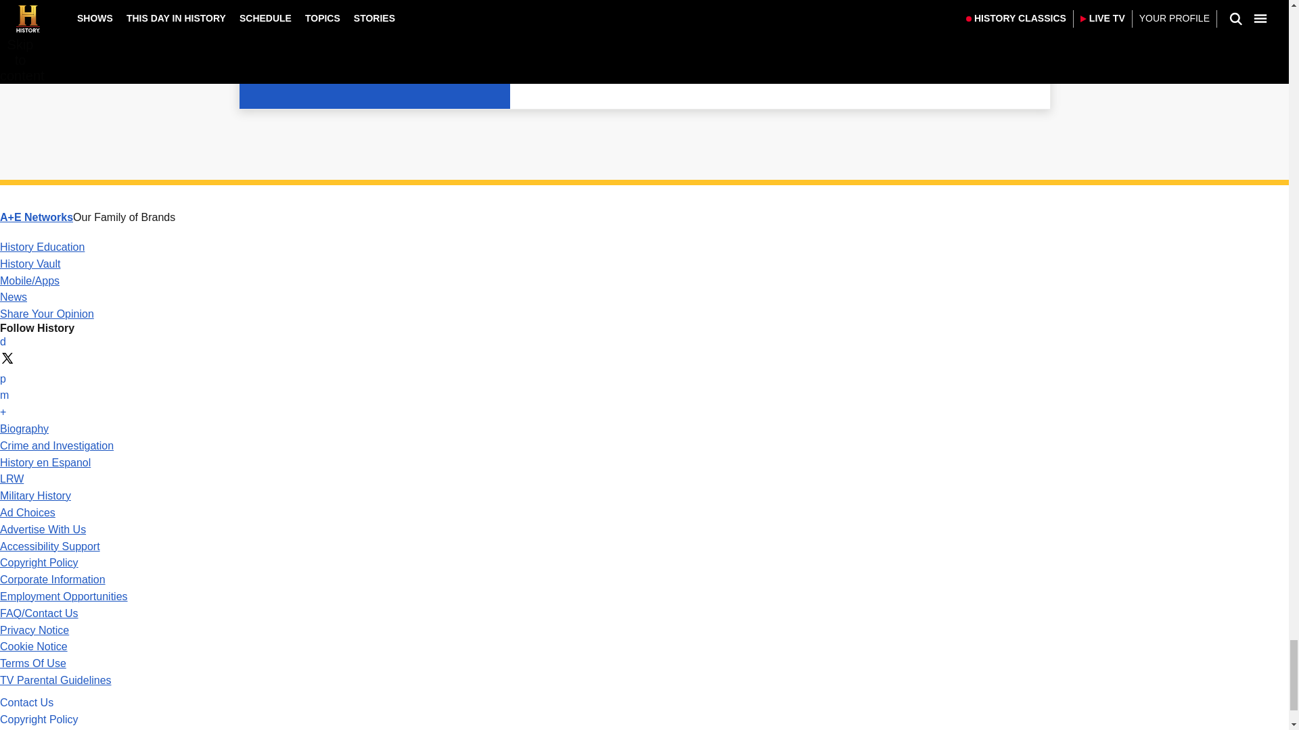 The image size is (1299, 730). What do you see at coordinates (24, 429) in the screenshot?
I see `Visit Biography` at bounding box center [24, 429].